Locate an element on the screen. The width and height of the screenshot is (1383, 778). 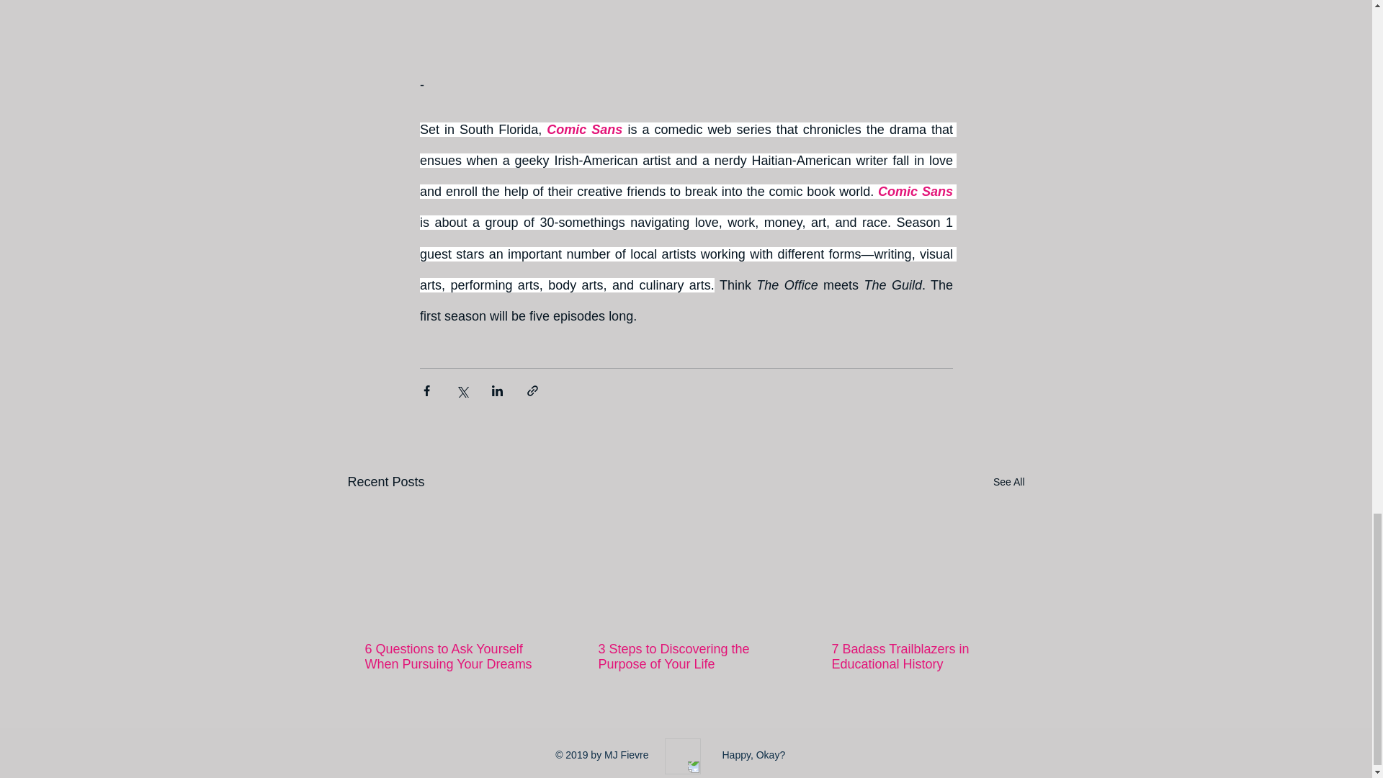
6 Questions to Ask Yourself When Pursuing Your Dreams is located at coordinates (452, 657).